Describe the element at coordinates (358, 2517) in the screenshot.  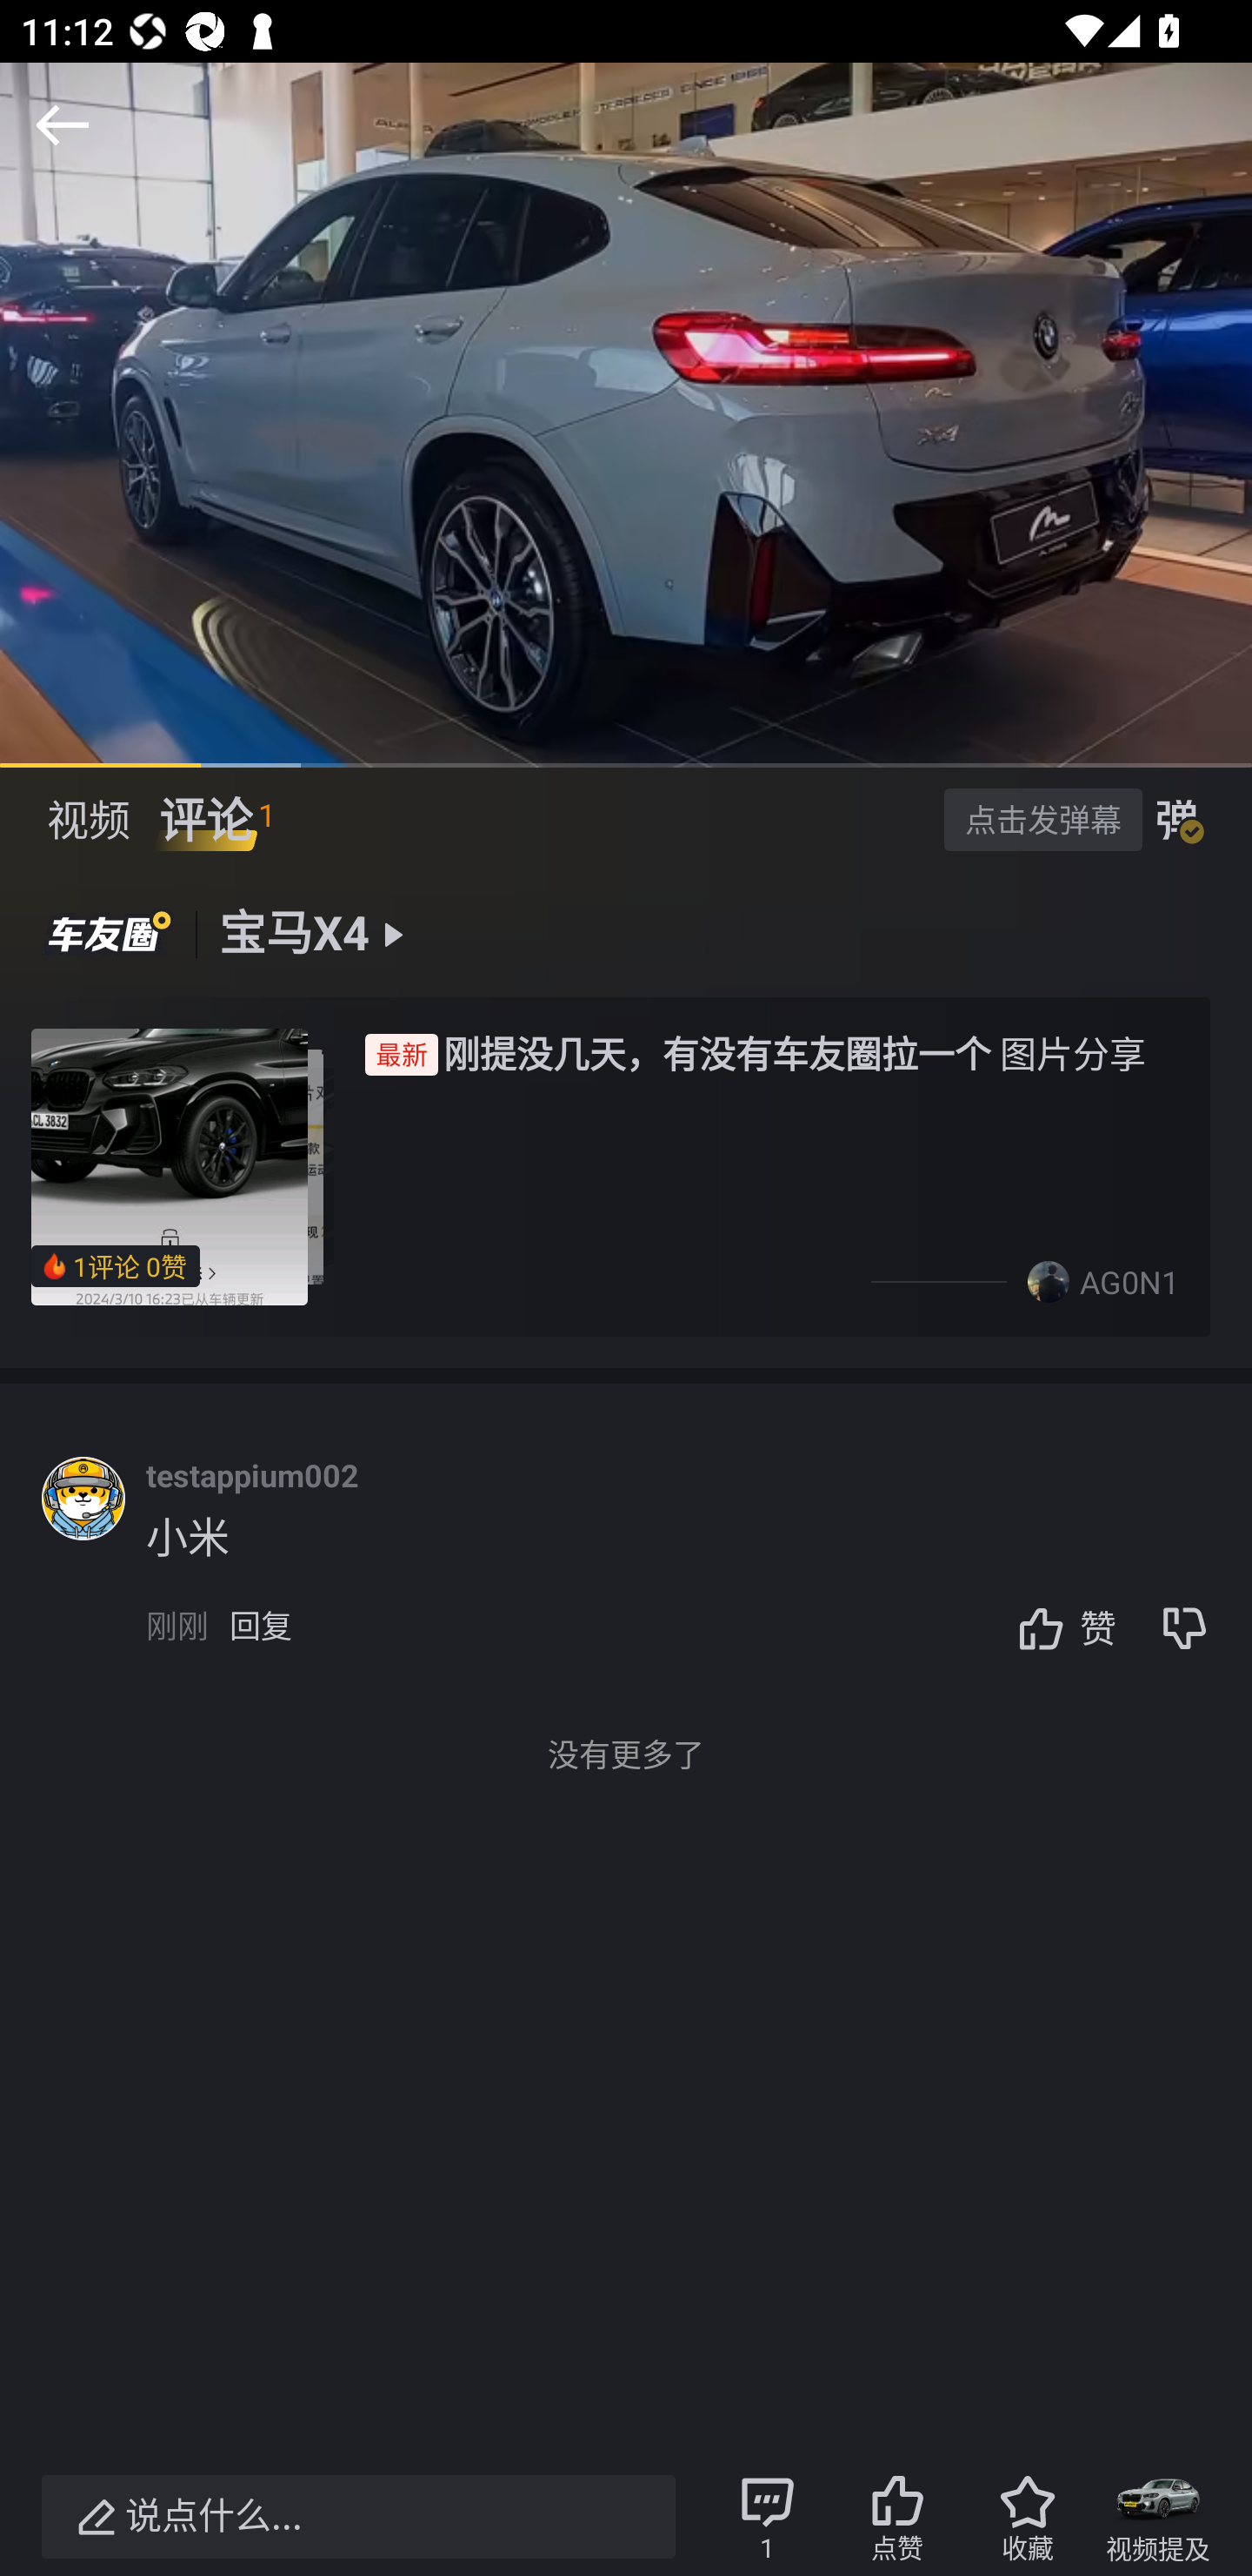
I see ` 说点什么...` at that location.